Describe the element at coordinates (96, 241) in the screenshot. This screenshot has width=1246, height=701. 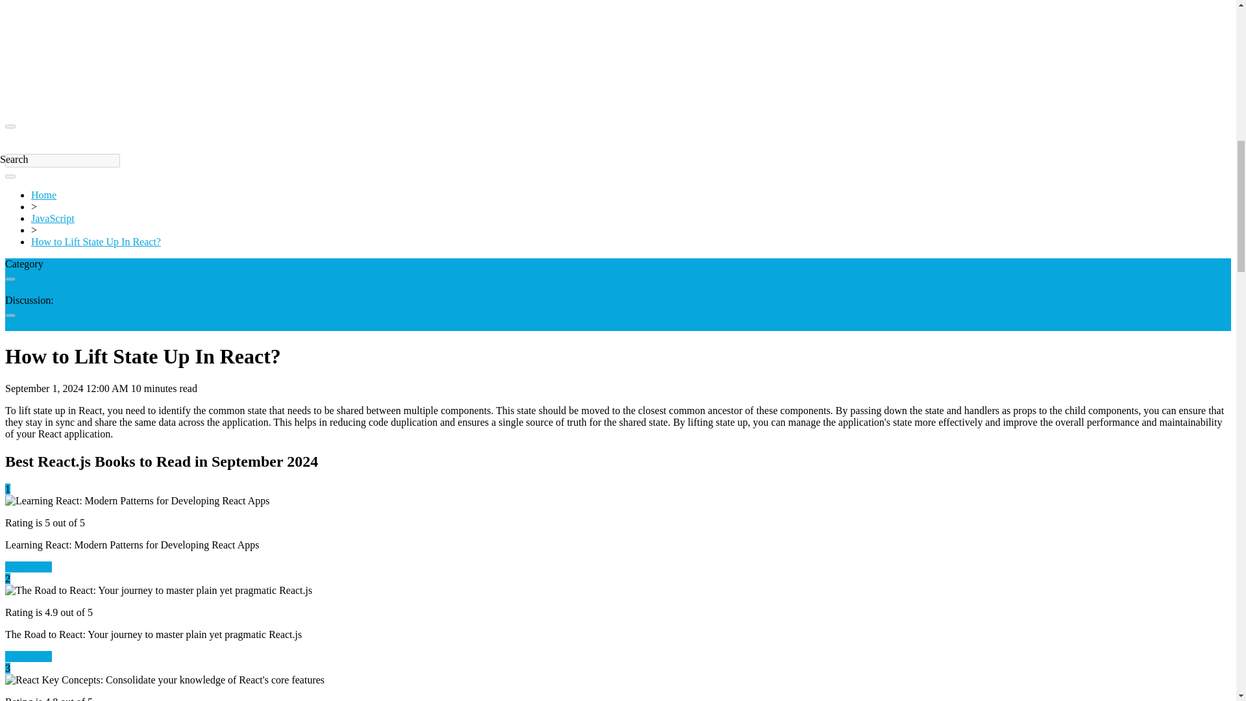
I see `How to Lift State Up In React?` at that location.